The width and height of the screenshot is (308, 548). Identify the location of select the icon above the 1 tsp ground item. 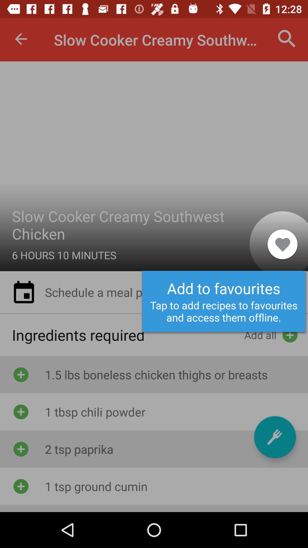
(275, 437).